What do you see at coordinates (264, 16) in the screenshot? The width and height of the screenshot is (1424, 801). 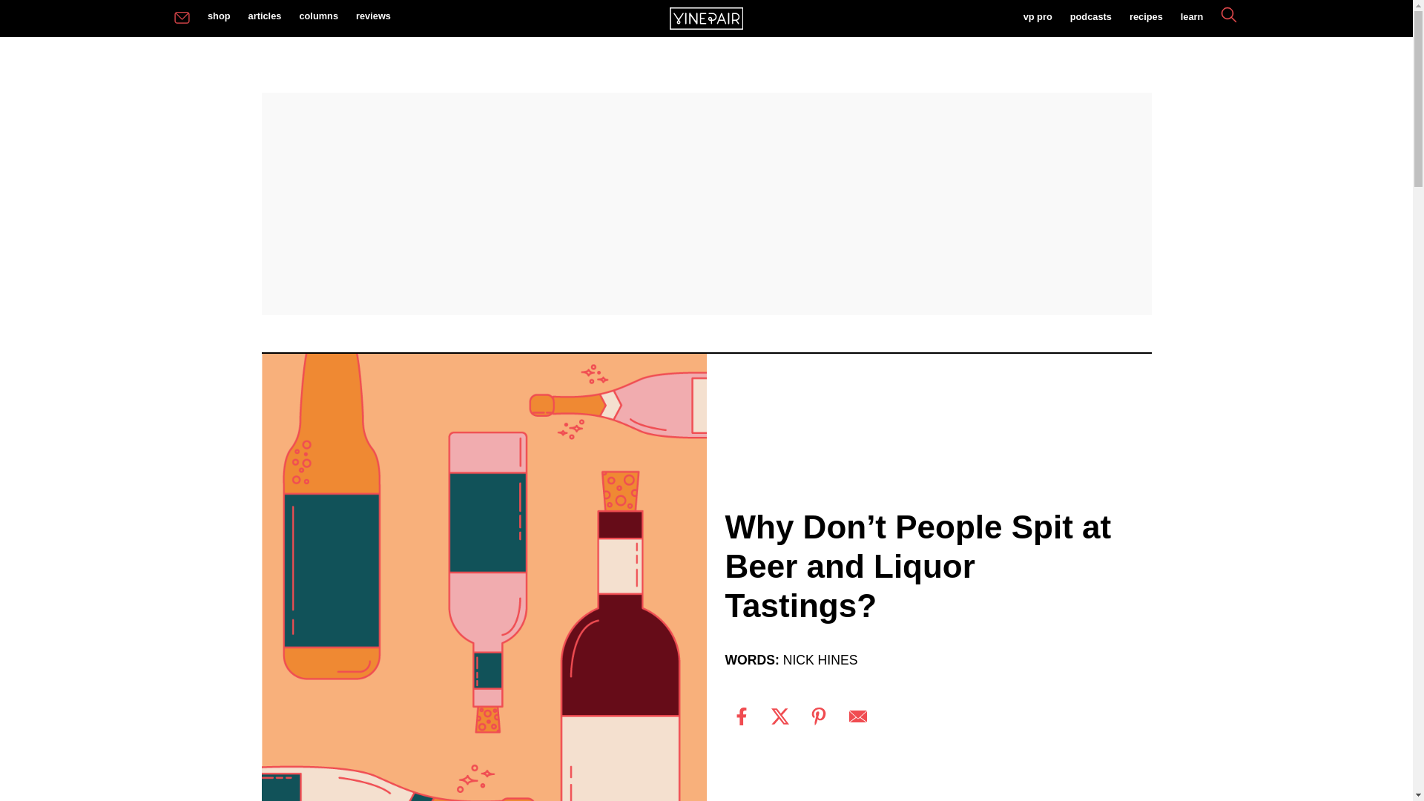 I see `articles` at bounding box center [264, 16].